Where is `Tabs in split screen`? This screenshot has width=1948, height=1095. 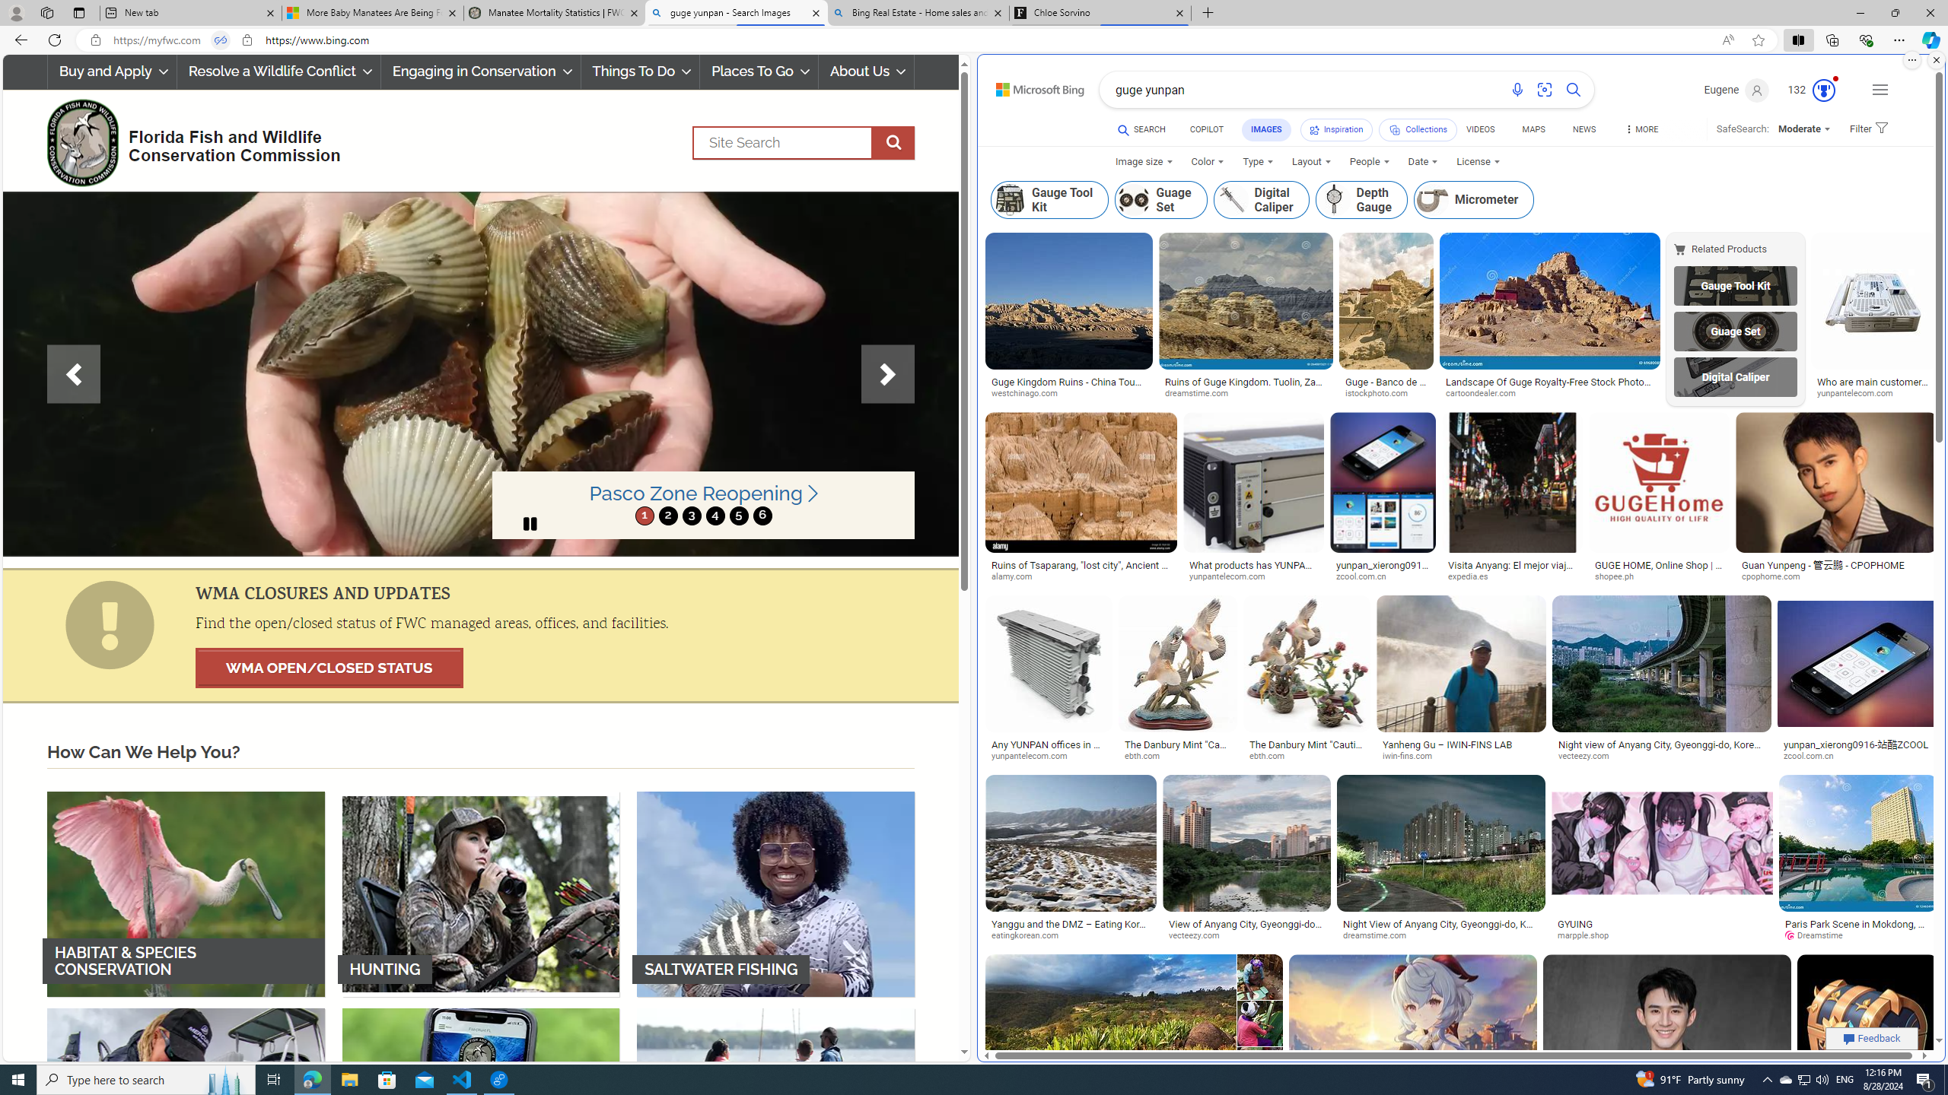
Tabs in split screen is located at coordinates (220, 40).